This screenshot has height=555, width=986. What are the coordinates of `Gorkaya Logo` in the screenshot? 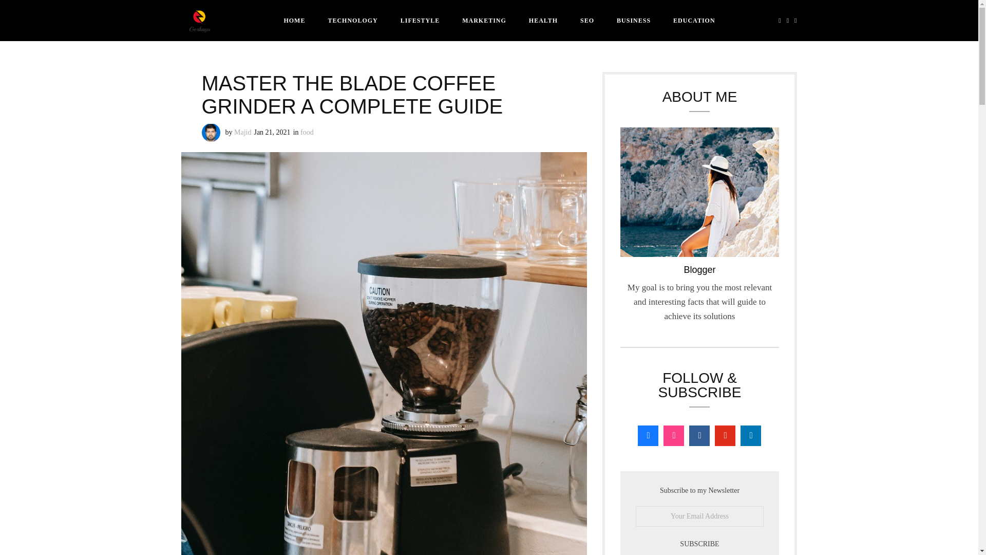 It's located at (199, 21).